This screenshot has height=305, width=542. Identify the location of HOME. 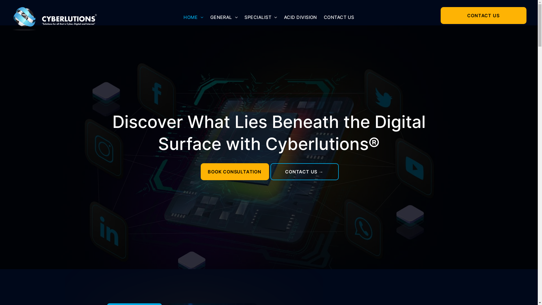
(193, 17).